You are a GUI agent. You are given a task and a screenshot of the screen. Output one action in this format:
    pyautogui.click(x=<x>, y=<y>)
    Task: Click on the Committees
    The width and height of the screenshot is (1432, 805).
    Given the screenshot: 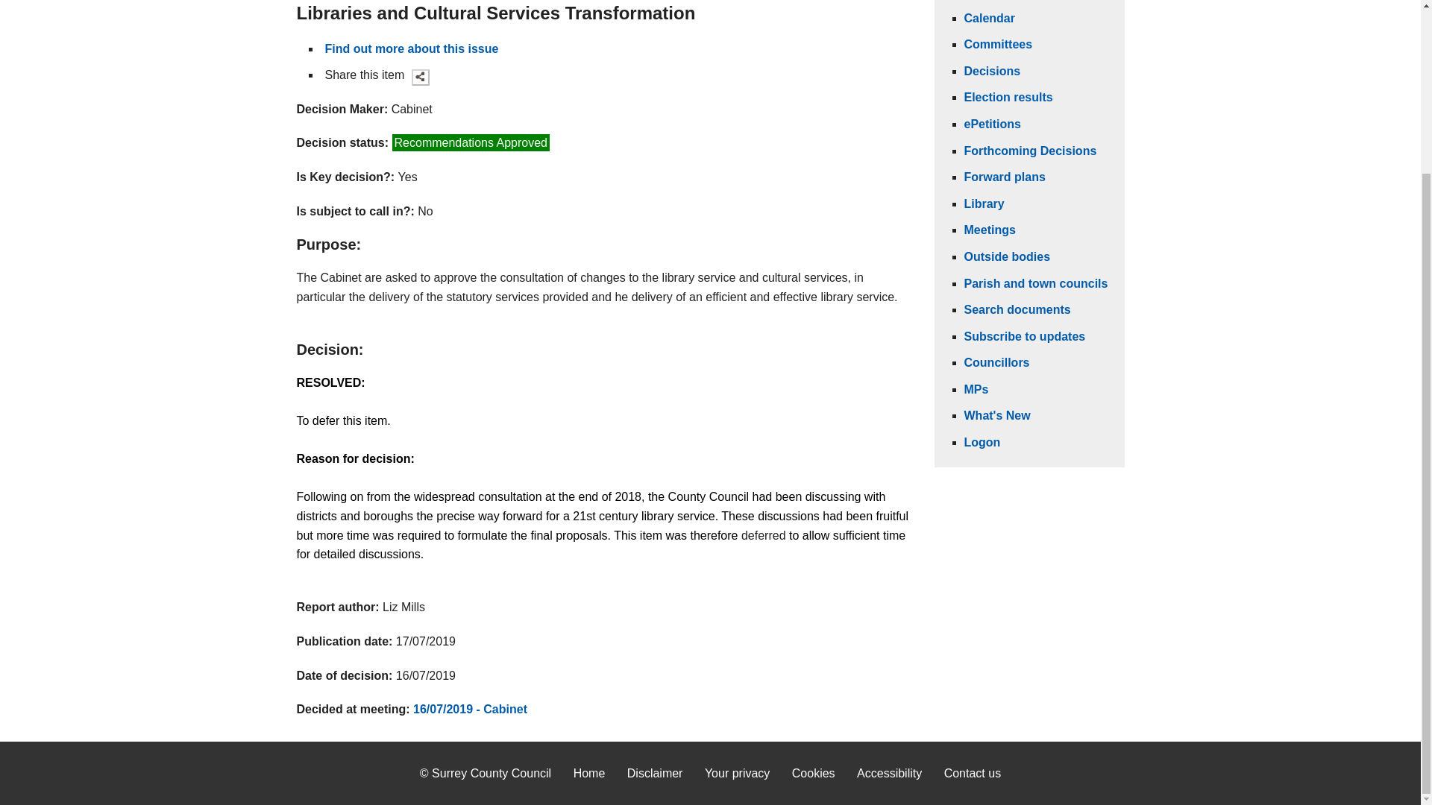 What is the action you would take?
    pyautogui.click(x=998, y=44)
    